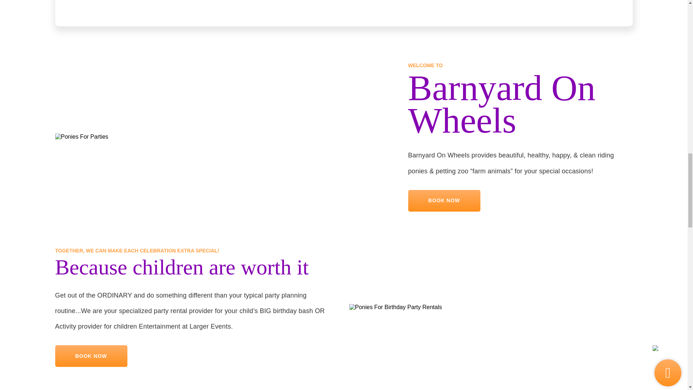  What do you see at coordinates (81, 136) in the screenshot?
I see `Ponies For Parties` at bounding box center [81, 136].